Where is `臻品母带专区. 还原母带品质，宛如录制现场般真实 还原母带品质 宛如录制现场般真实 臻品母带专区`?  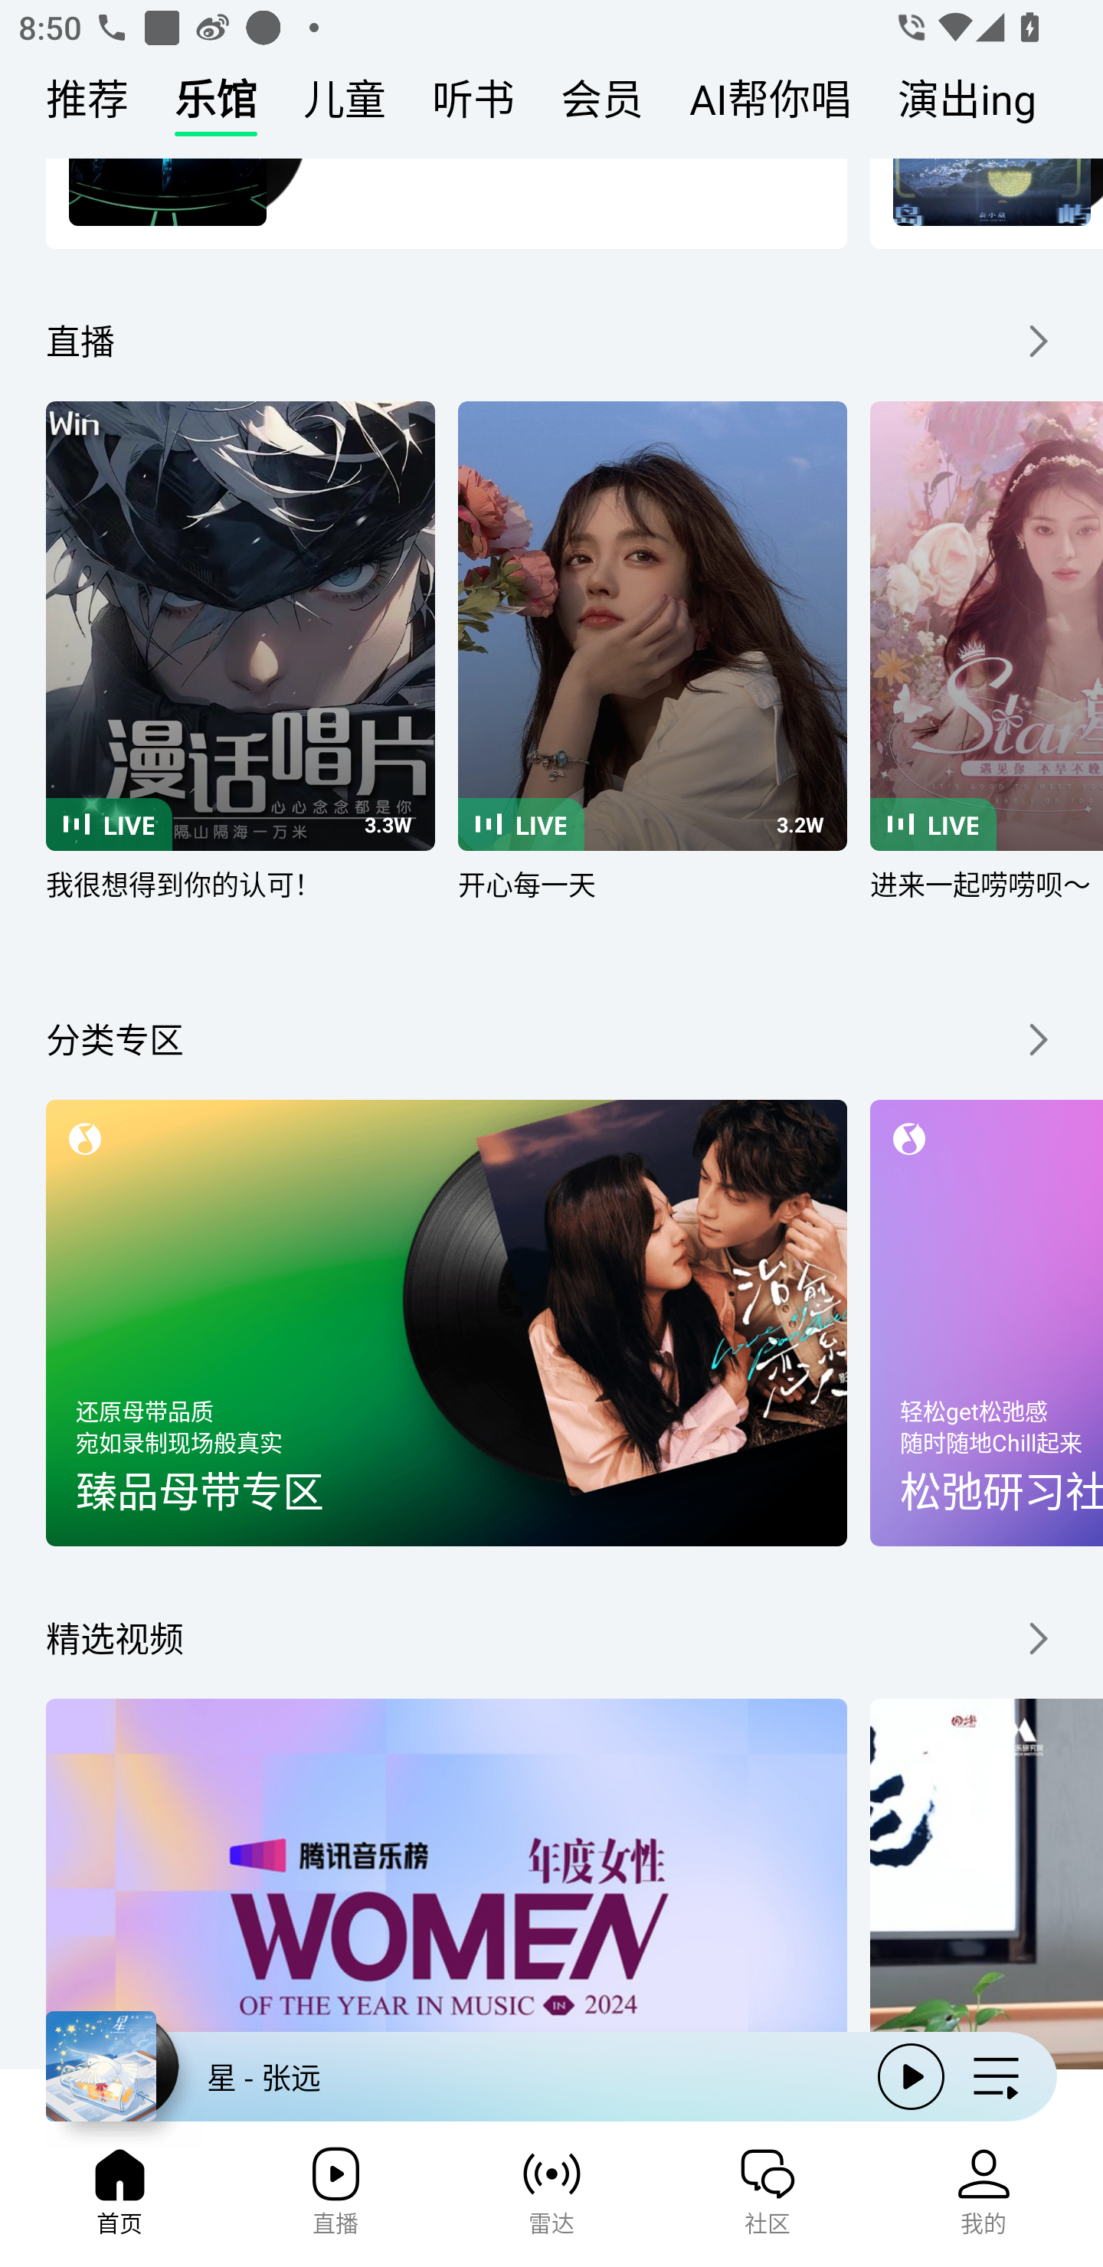
臻品母带专区. 还原母带品质，宛如录制现场般真实 还原母带品质 宛如录制现场般真实 臻品母带专区 is located at coordinates (446, 1322).